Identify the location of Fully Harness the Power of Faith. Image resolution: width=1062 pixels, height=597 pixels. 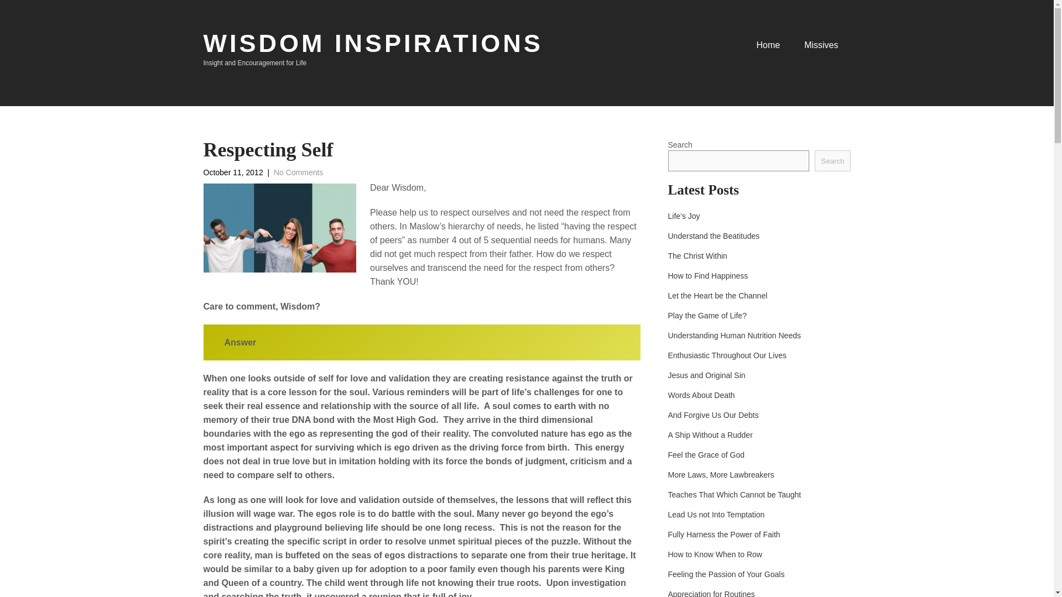
(724, 534).